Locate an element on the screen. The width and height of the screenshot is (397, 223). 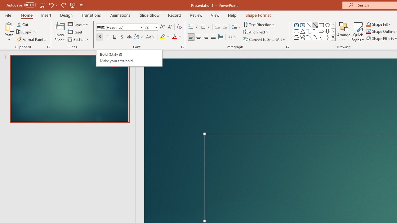
Shape Format is located at coordinates (258, 15).